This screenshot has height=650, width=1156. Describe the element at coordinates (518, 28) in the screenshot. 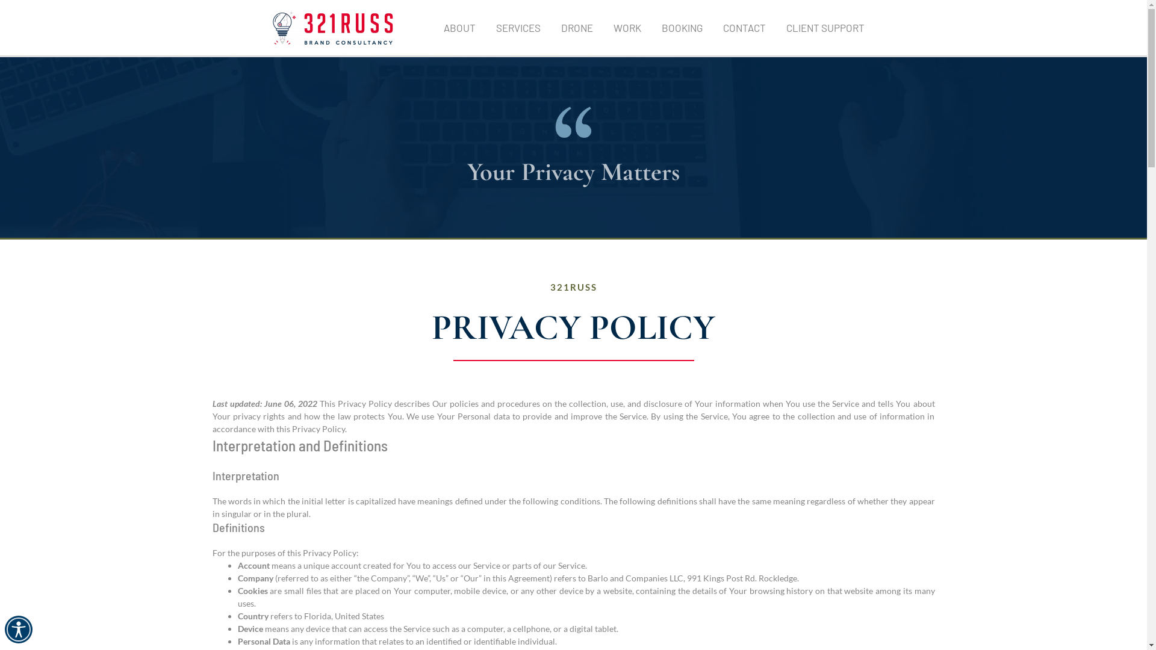

I see `SERVICES` at that location.